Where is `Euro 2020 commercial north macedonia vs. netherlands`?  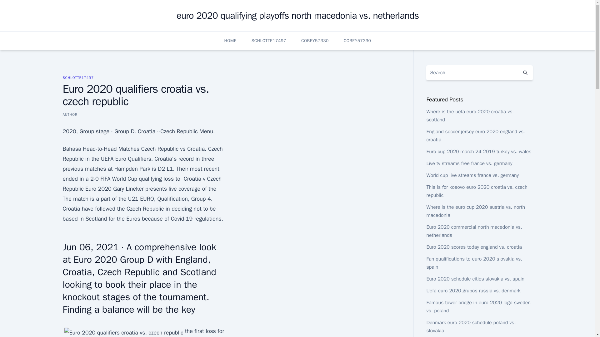 Euro 2020 commercial north macedonia vs. netherlands is located at coordinates (474, 231).